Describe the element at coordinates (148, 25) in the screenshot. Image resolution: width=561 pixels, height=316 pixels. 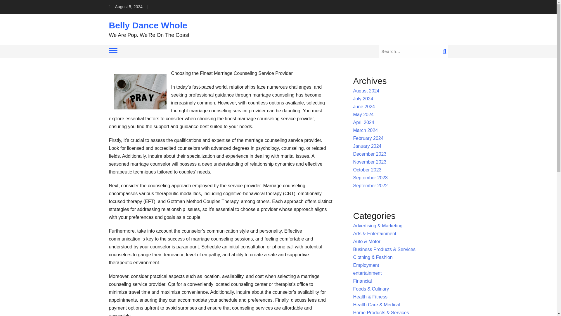
I see `Belly Dance Whole` at that location.